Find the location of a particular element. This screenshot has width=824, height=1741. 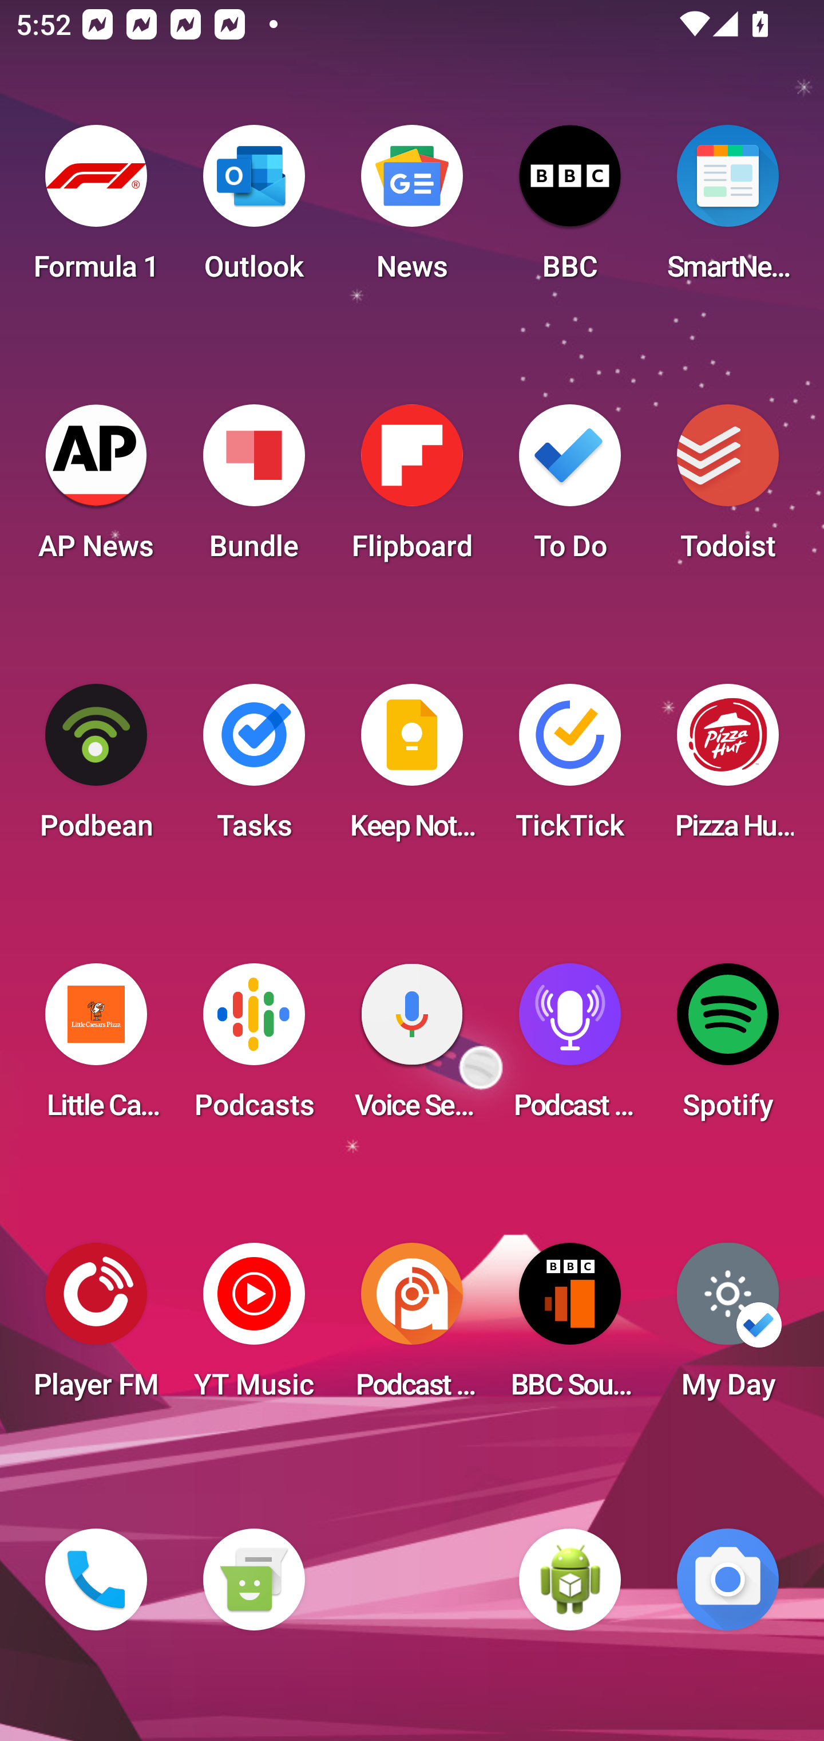

AP News is located at coordinates (96, 489).